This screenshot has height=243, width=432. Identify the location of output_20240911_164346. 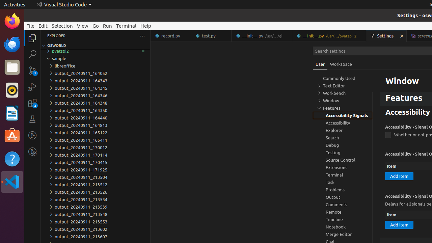
(95, 96).